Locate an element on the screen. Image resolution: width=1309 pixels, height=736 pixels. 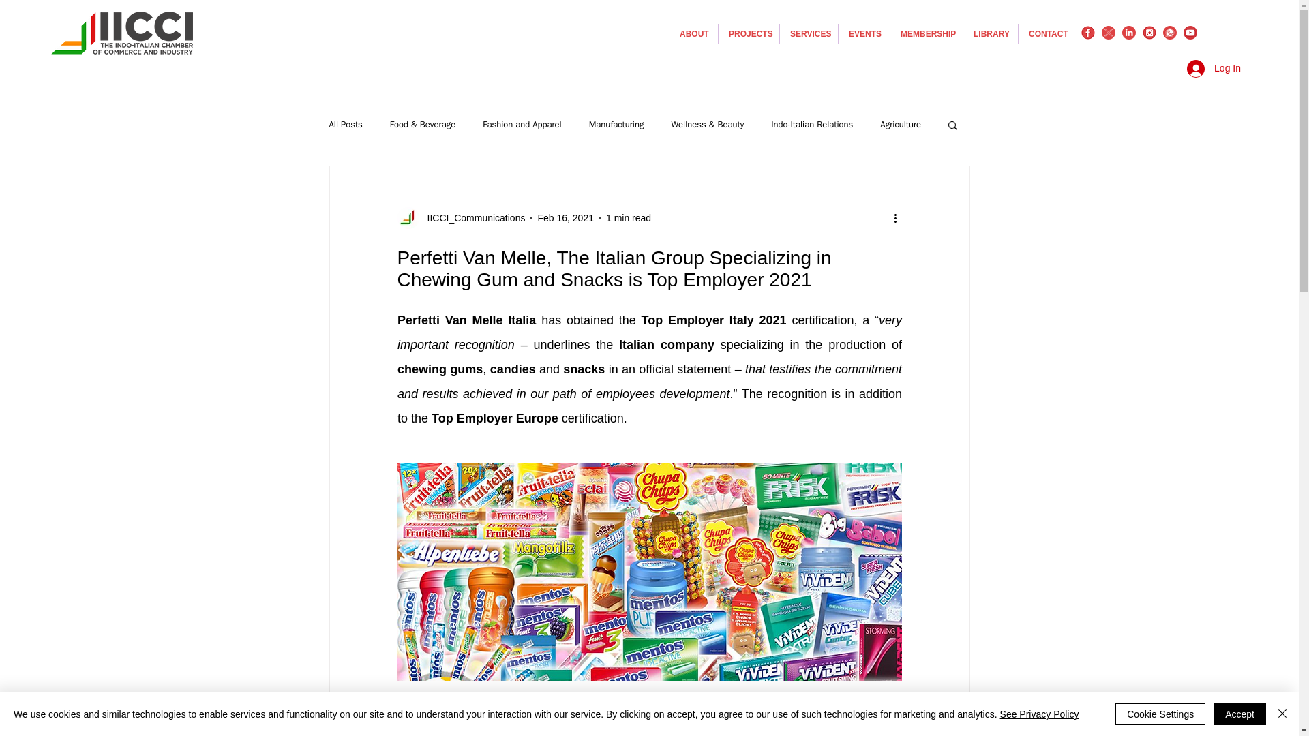
CONTACT is located at coordinates (1047, 33).